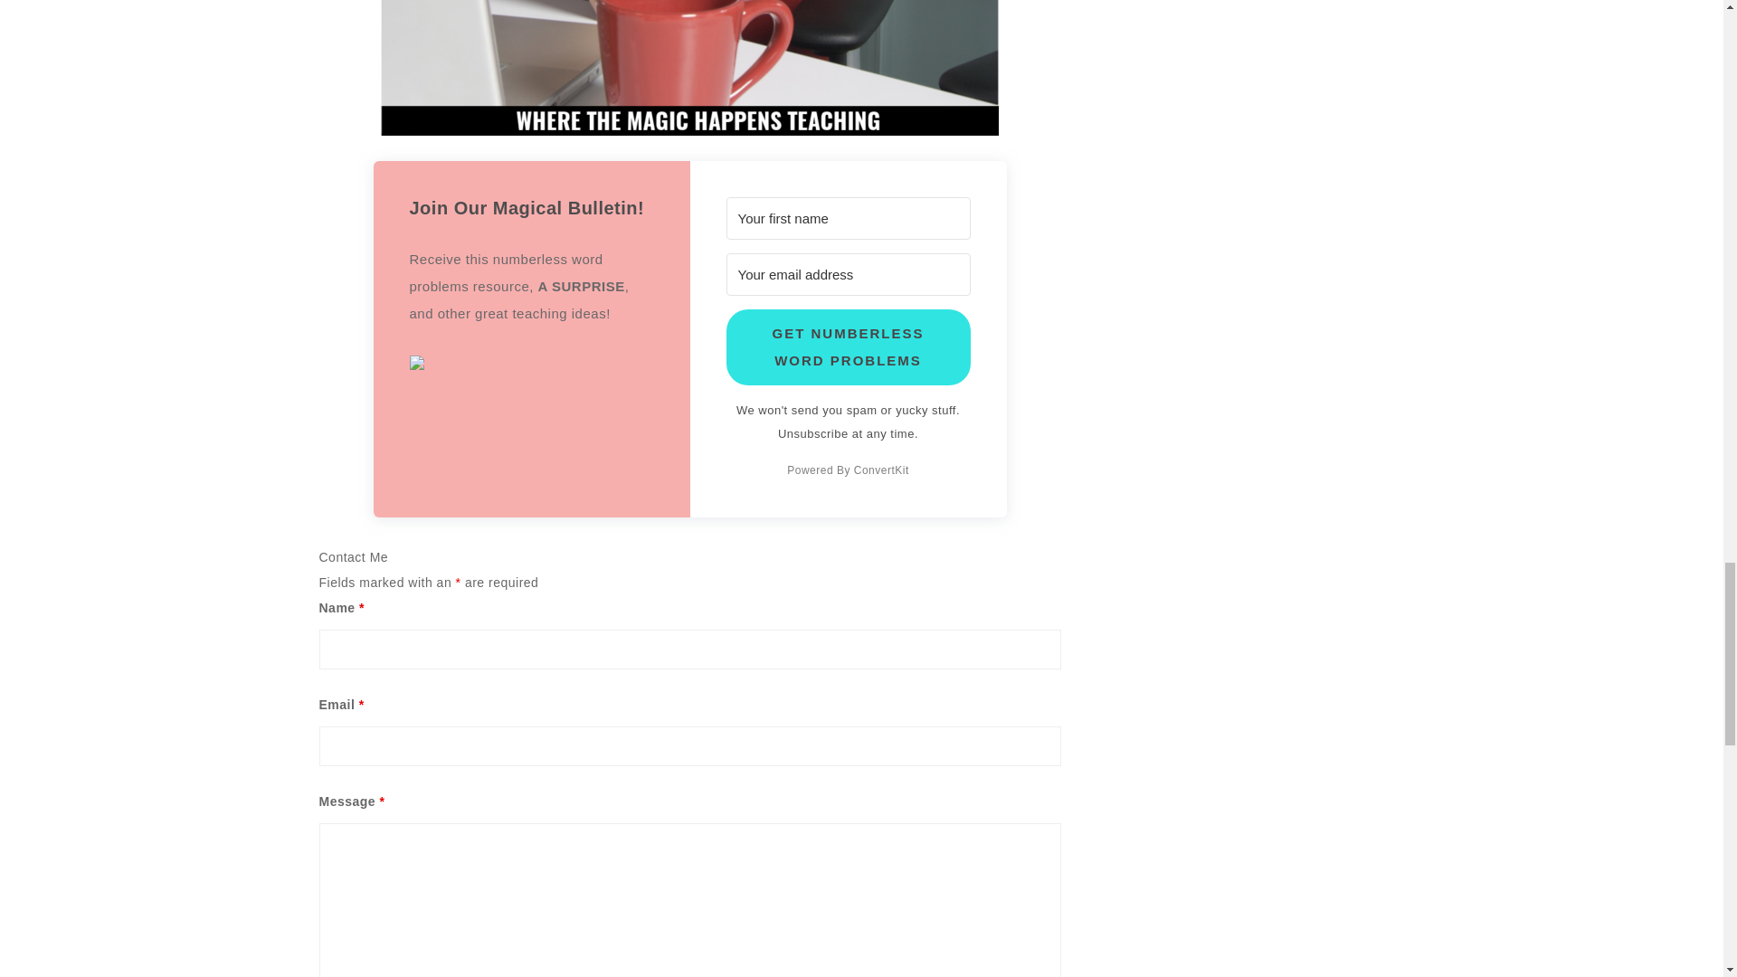  What do you see at coordinates (847, 347) in the screenshot?
I see `GET NUMBERLESS WORD PROBLEMS` at bounding box center [847, 347].